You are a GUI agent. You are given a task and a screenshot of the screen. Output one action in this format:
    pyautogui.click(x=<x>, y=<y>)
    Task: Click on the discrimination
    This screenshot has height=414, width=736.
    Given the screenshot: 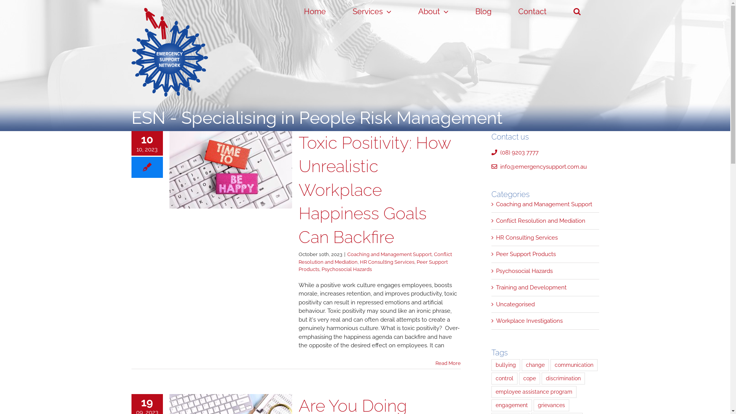 What is the action you would take?
    pyautogui.click(x=563, y=379)
    